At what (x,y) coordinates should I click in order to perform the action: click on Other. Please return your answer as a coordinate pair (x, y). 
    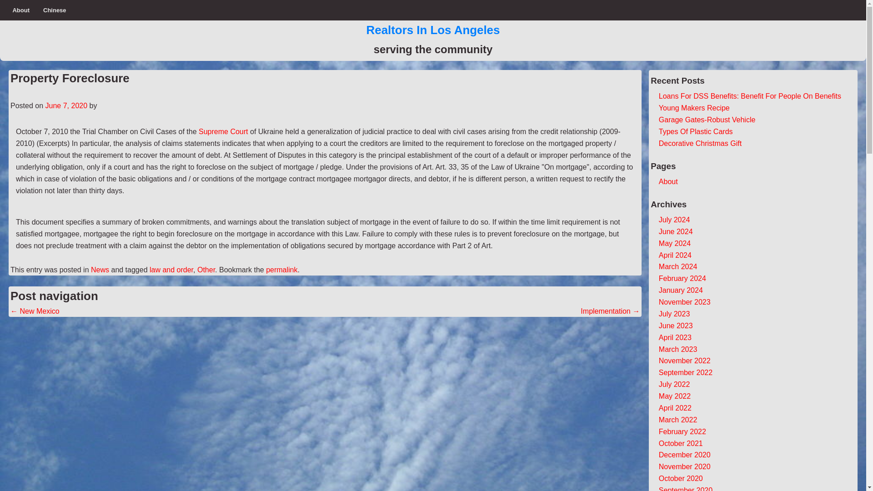
    Looking at the image, I should click on (206, 270).